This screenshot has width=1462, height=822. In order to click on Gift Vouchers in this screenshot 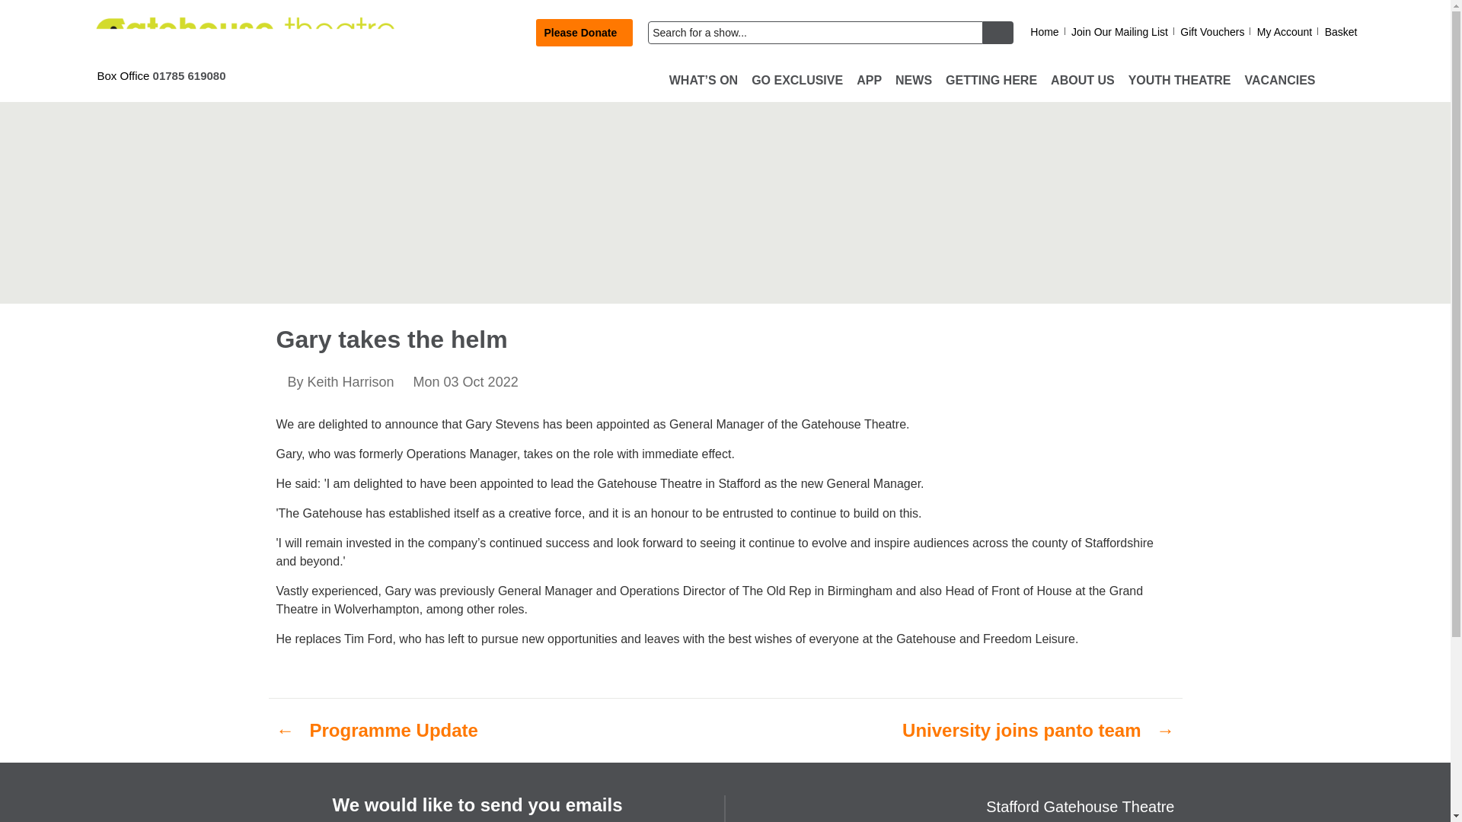, I will do `click(1211, 32)`.